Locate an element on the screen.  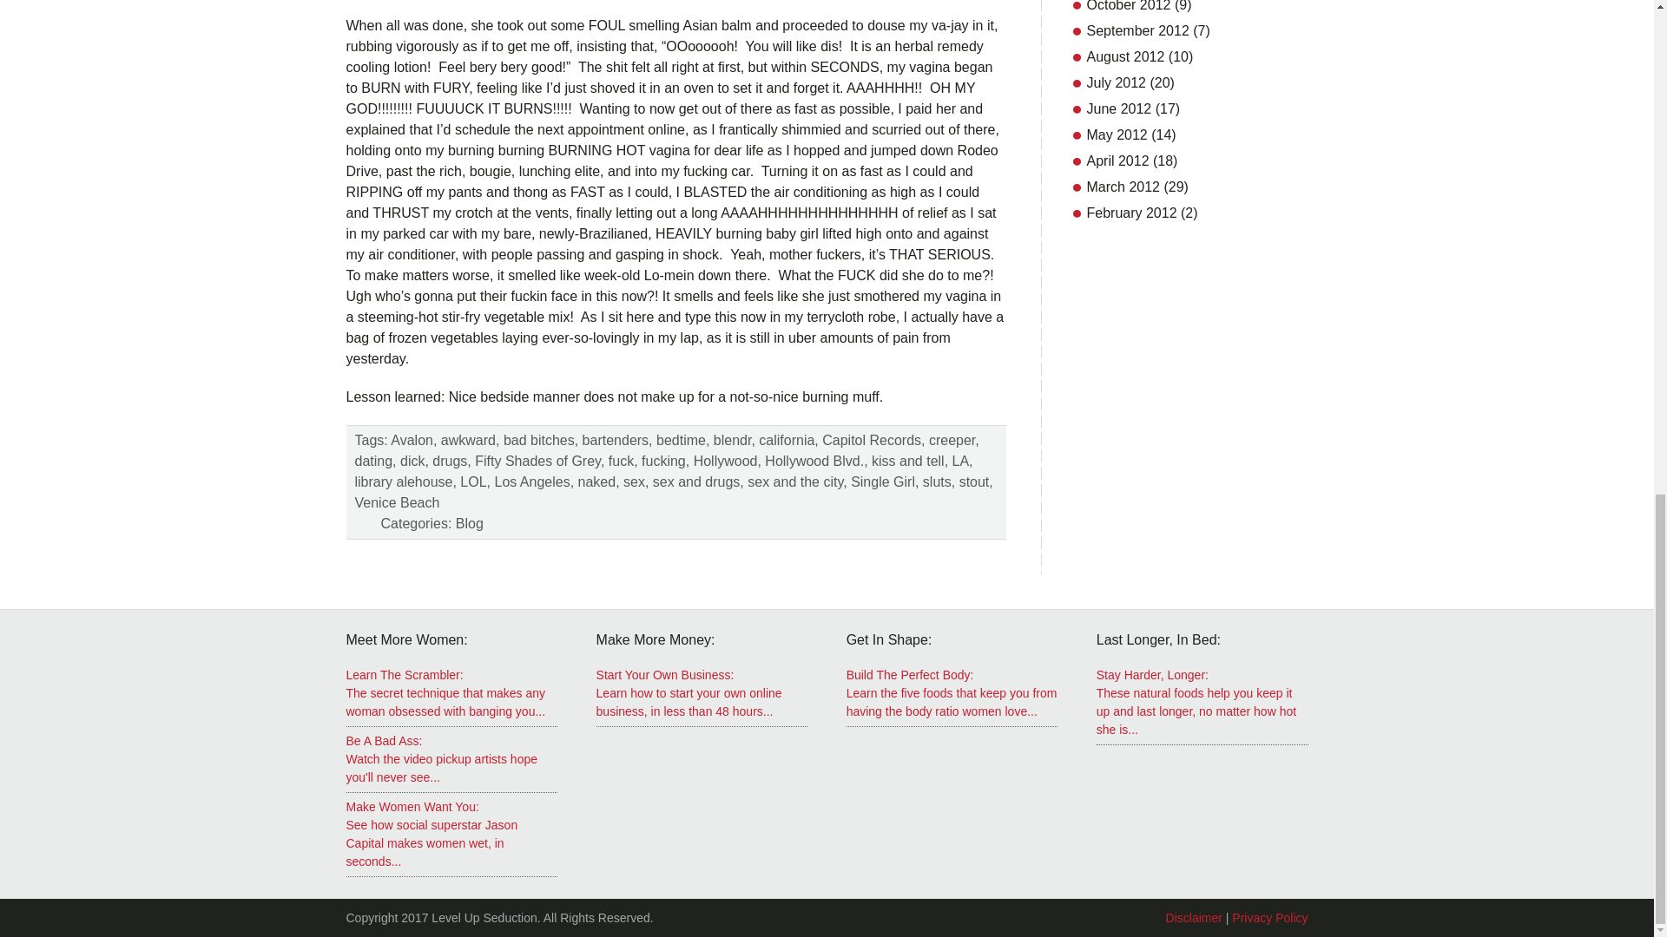
bartenders is located at coordinates (616, 440).